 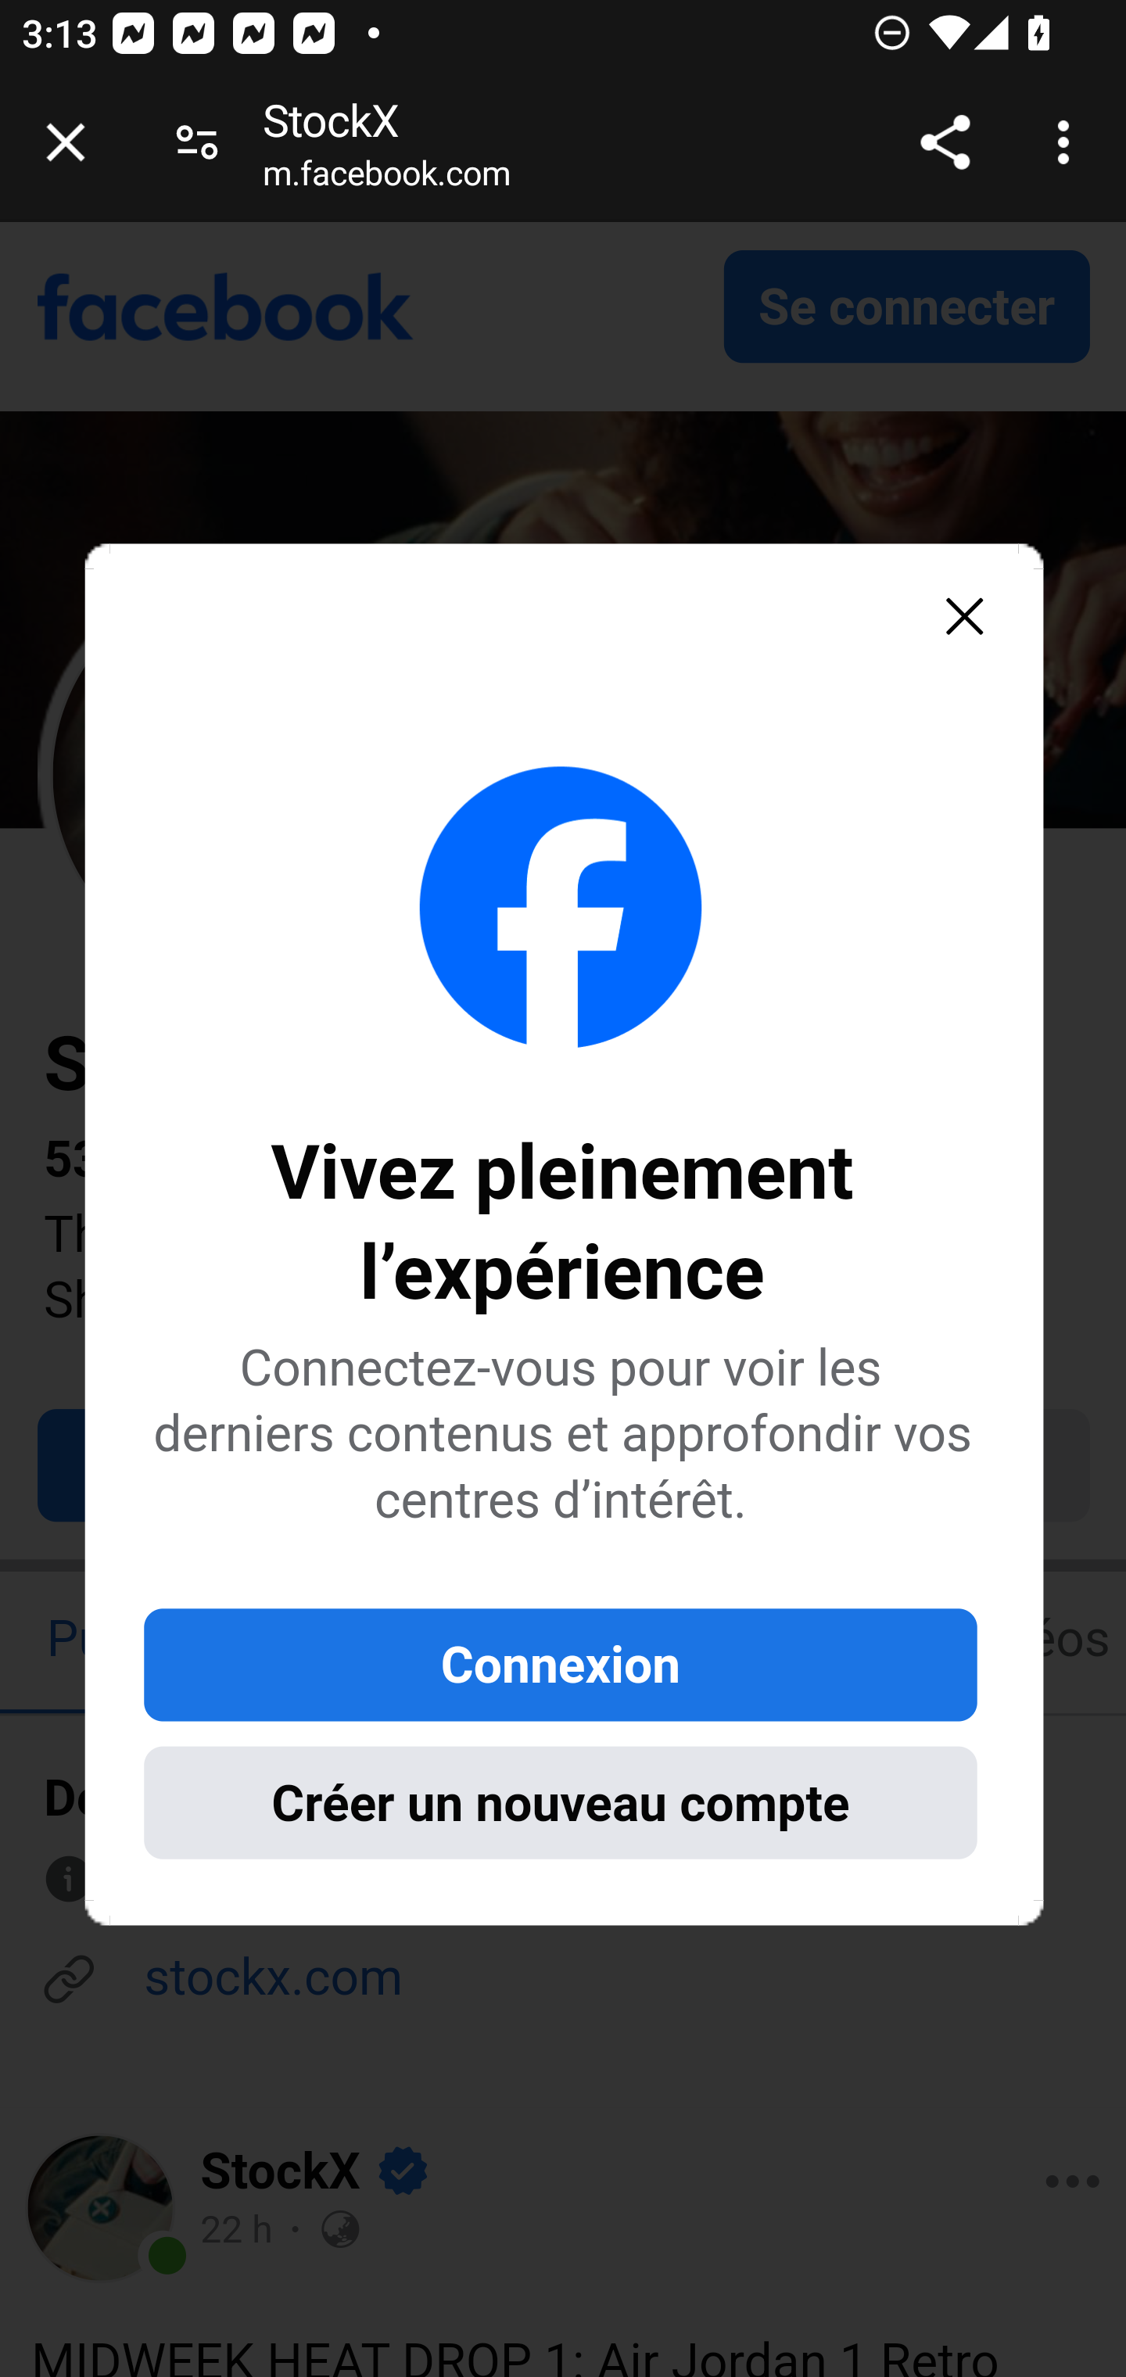 What do you see at coordinates (560, 1664) in the screenshot?
I see `Connexion` at bounding box center [560, 1664].